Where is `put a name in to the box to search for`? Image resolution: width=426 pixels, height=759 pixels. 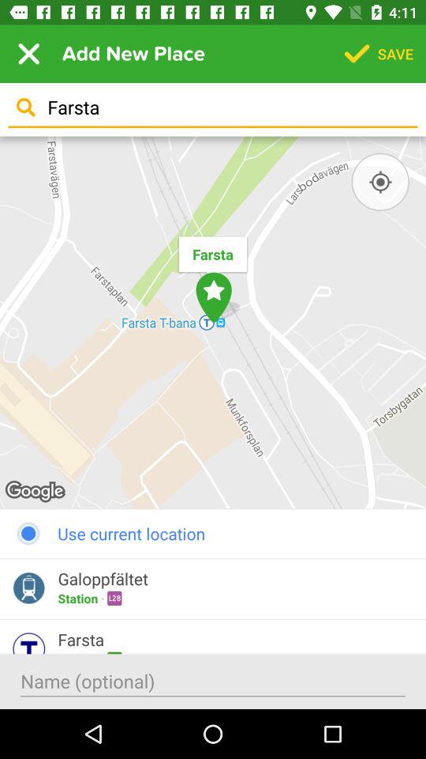 put a name in to the box to search for is located at coordinates (213, 682).